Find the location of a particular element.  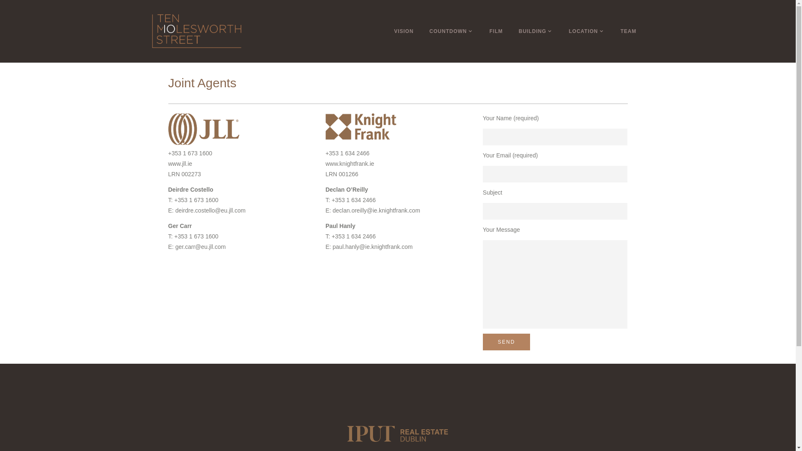

Send is located at coordinates (506, 342).